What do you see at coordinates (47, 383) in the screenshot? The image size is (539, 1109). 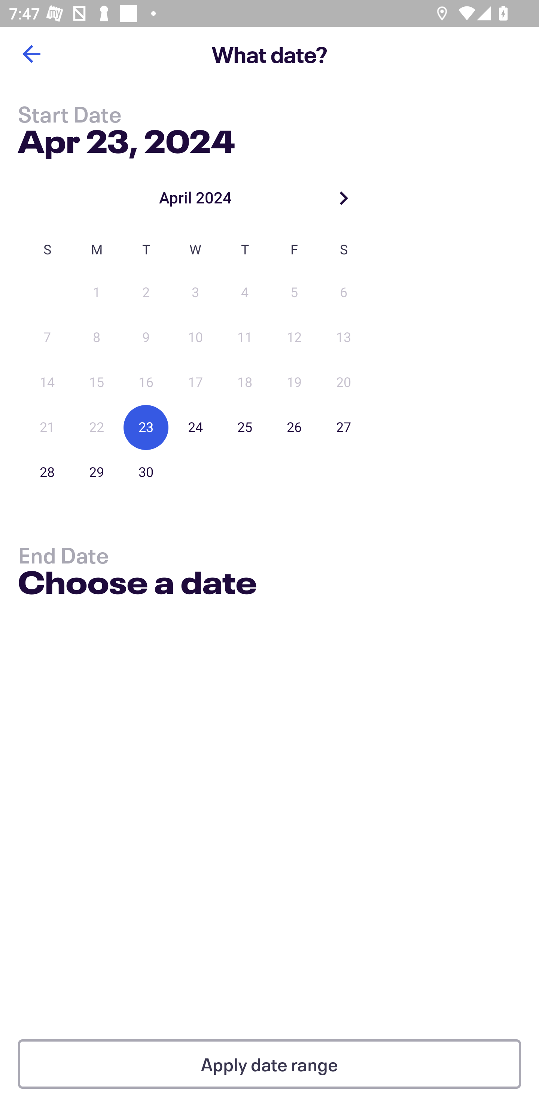 I see `14 14 April 2024` at bounding box center [47, 383].